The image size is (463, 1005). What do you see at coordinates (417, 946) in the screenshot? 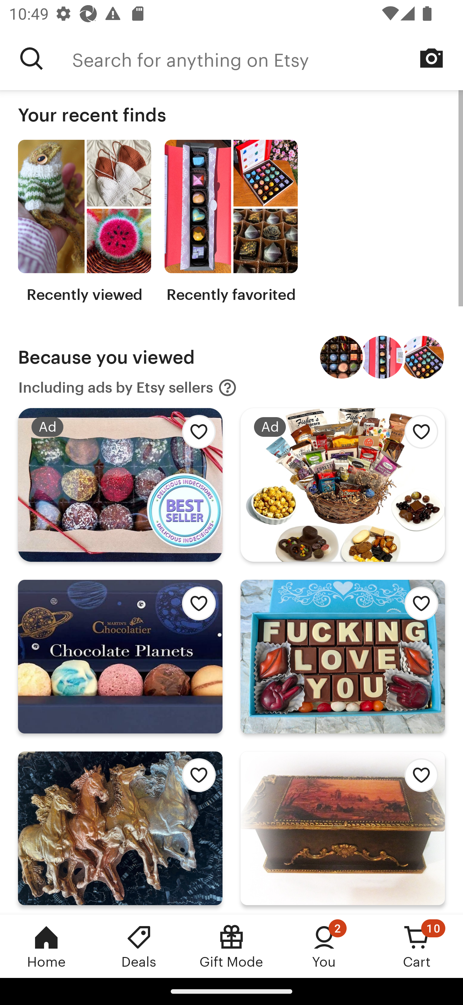
I see `Cart, 10 new notifications Cart` at bounding box center [417, 946].